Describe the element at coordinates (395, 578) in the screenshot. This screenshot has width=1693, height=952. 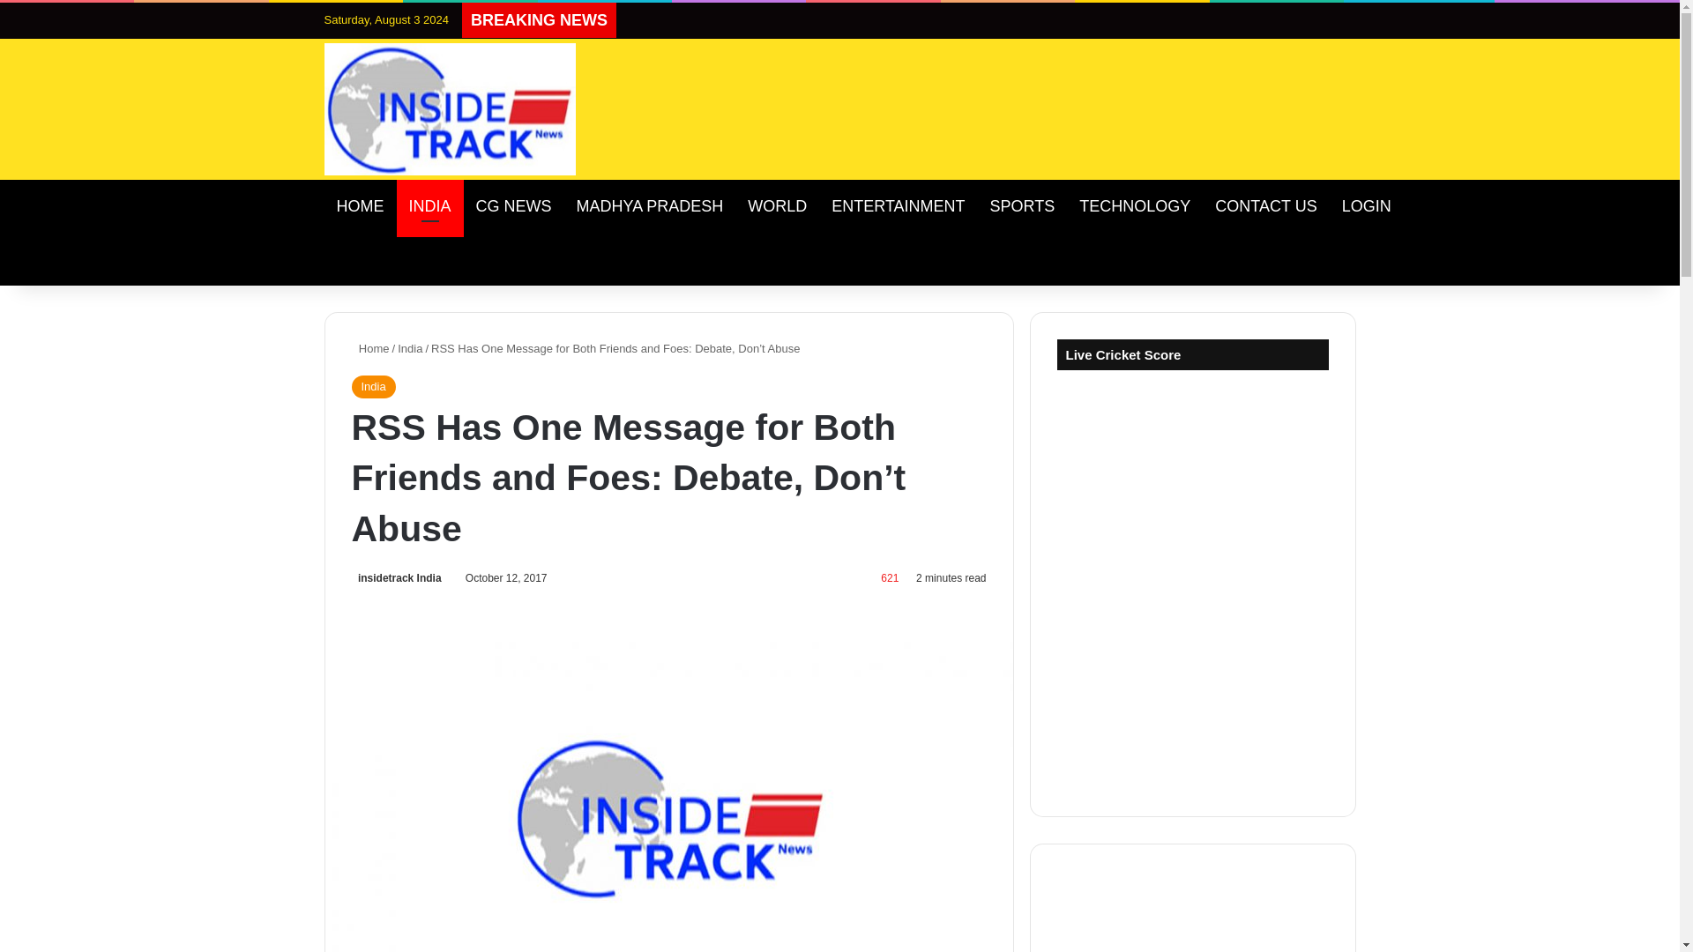
I see `insidetrack India` at that location.